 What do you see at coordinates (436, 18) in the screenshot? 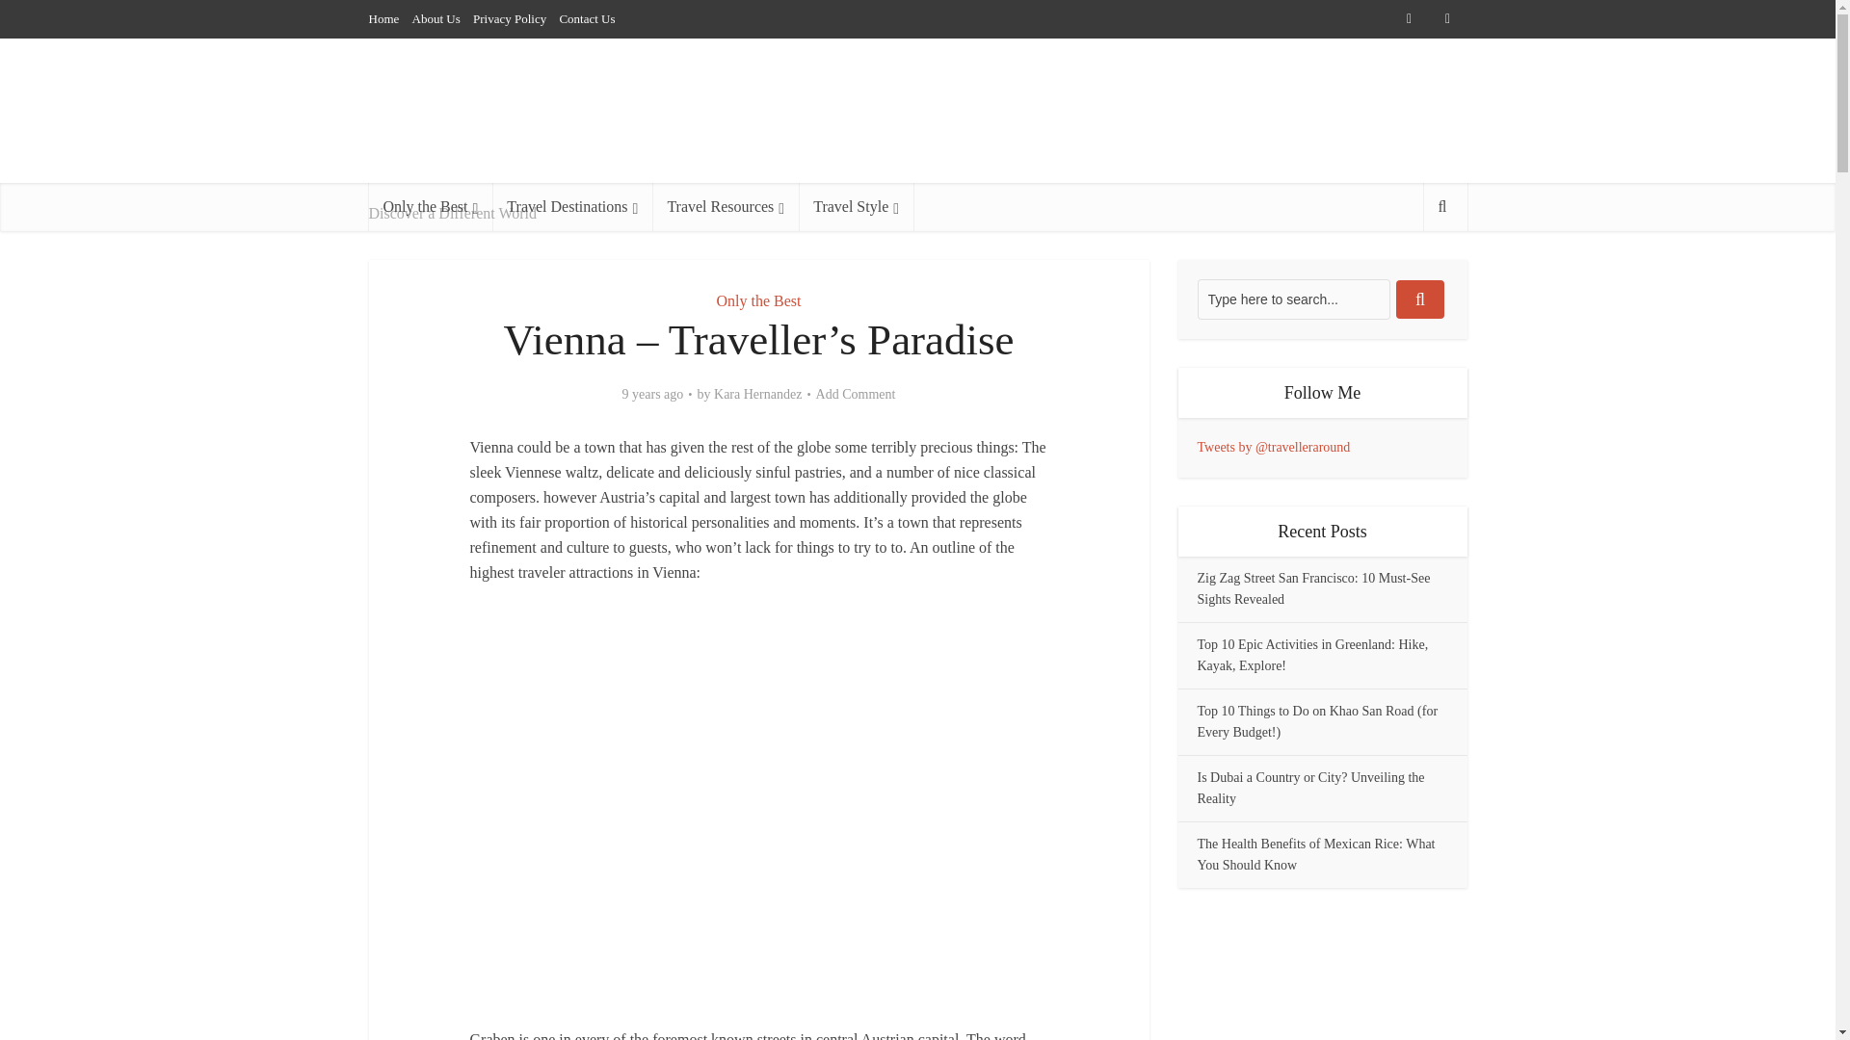
I see `About Us` at bounding box center [436, 18].